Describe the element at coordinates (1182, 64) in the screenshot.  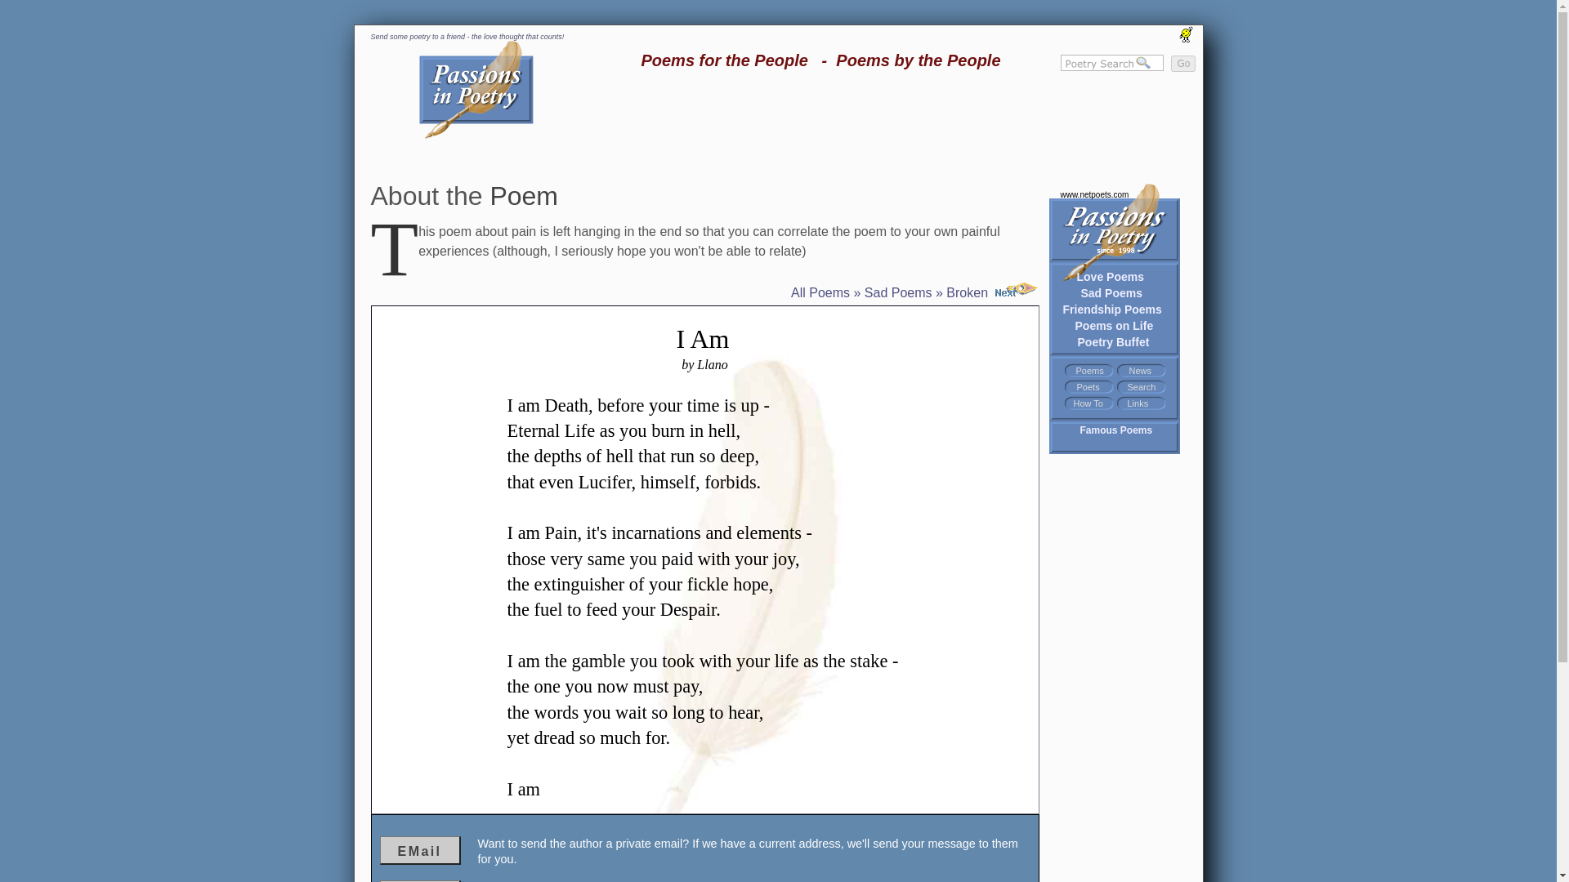
I see `Go` at that location.